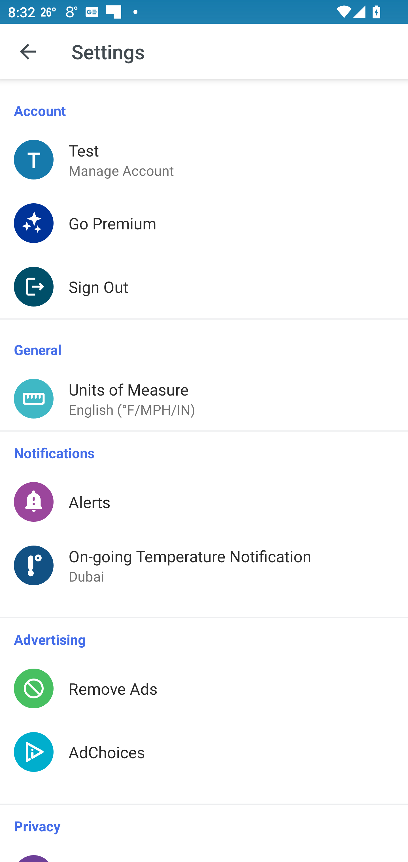 The width and height of the screenshot is (408, 862). What do you see at coordinates (204, 159) in the screenshot?
I see `Setting icon T Test Manage Account` at bounding box center [204, 159].